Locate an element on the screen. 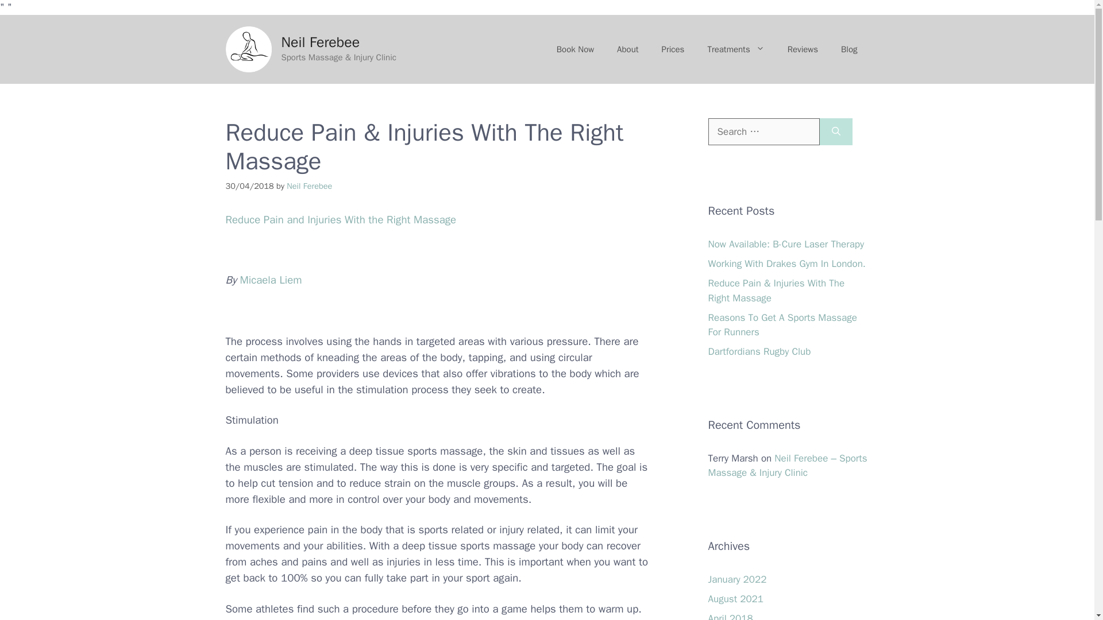  Now Available: B-Cure Laser Therapy is located at coordinates (786, 244).